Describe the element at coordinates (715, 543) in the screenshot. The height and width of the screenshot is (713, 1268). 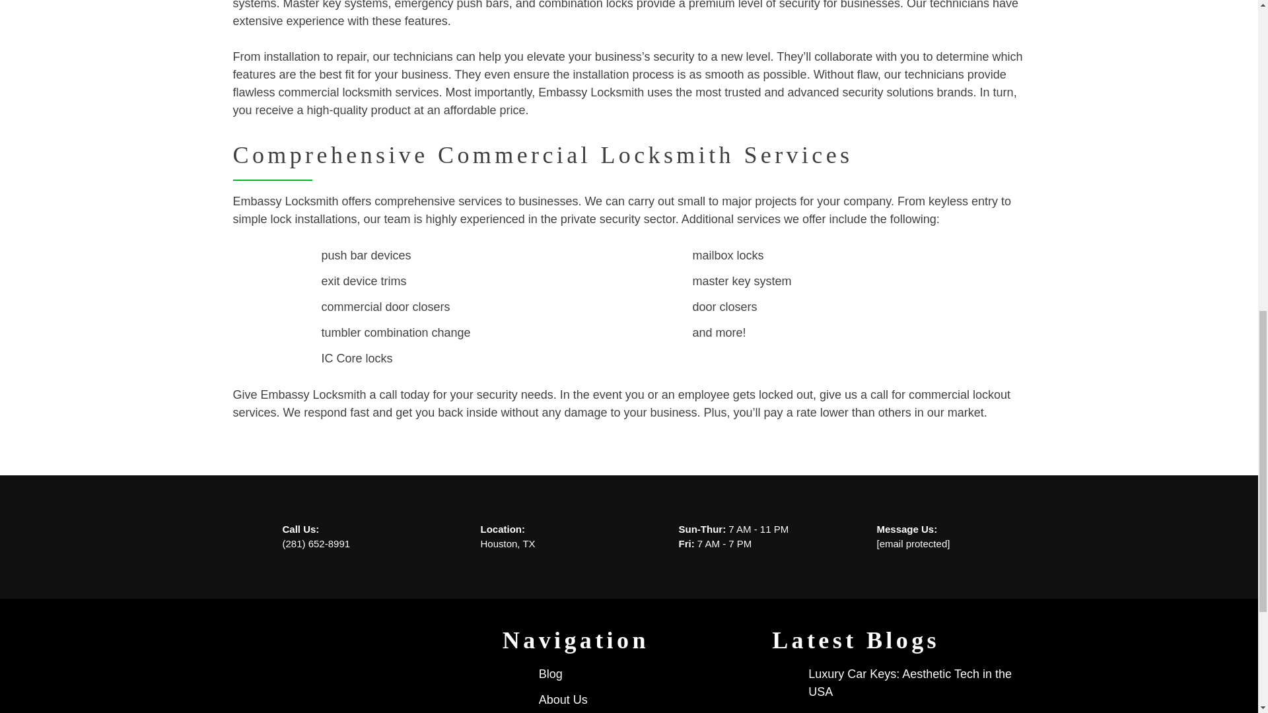
I see `Fri: 7 AM - 7 PM` at that location.